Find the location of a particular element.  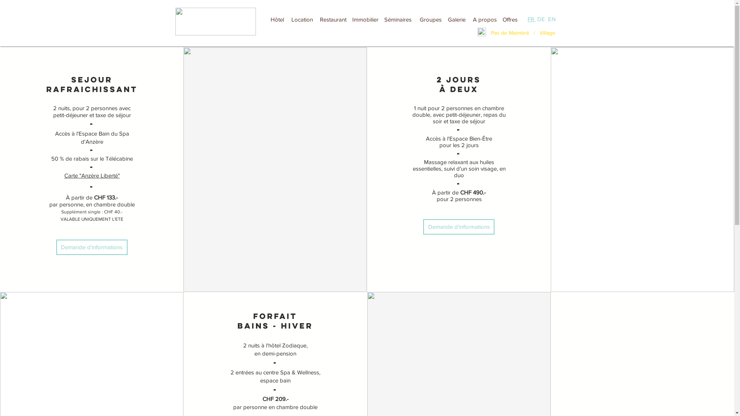

Location is located at coordinates (302, 19).